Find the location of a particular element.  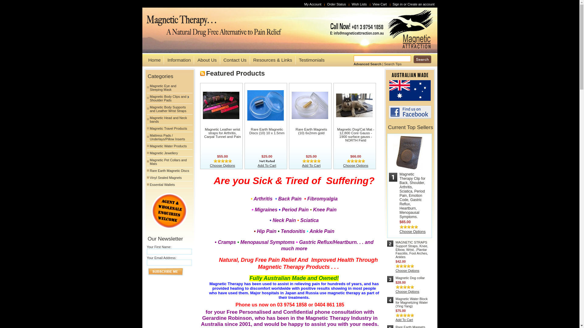

Choose Options is located at coordinates (407, 271).